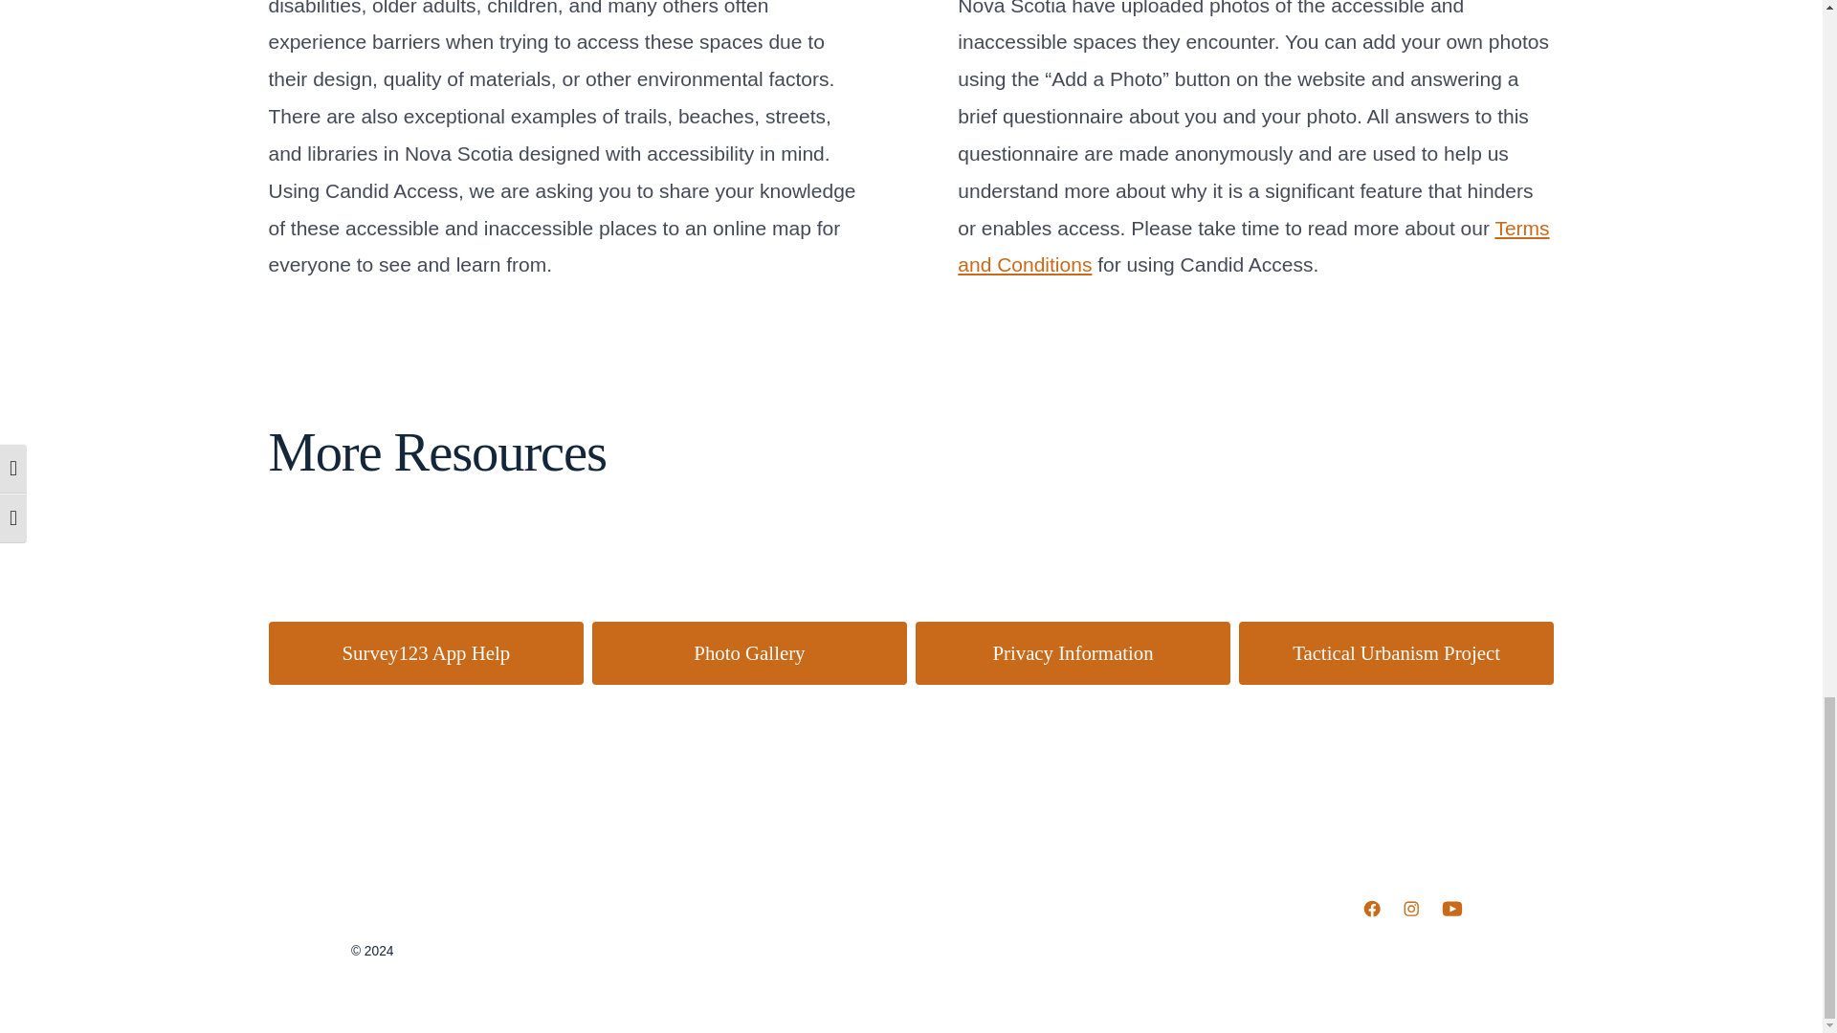 The image size is (1837, 1033). Describe the element at coordinates (1073, 653) in the screenshot. I see `Privacy Information` at that location.